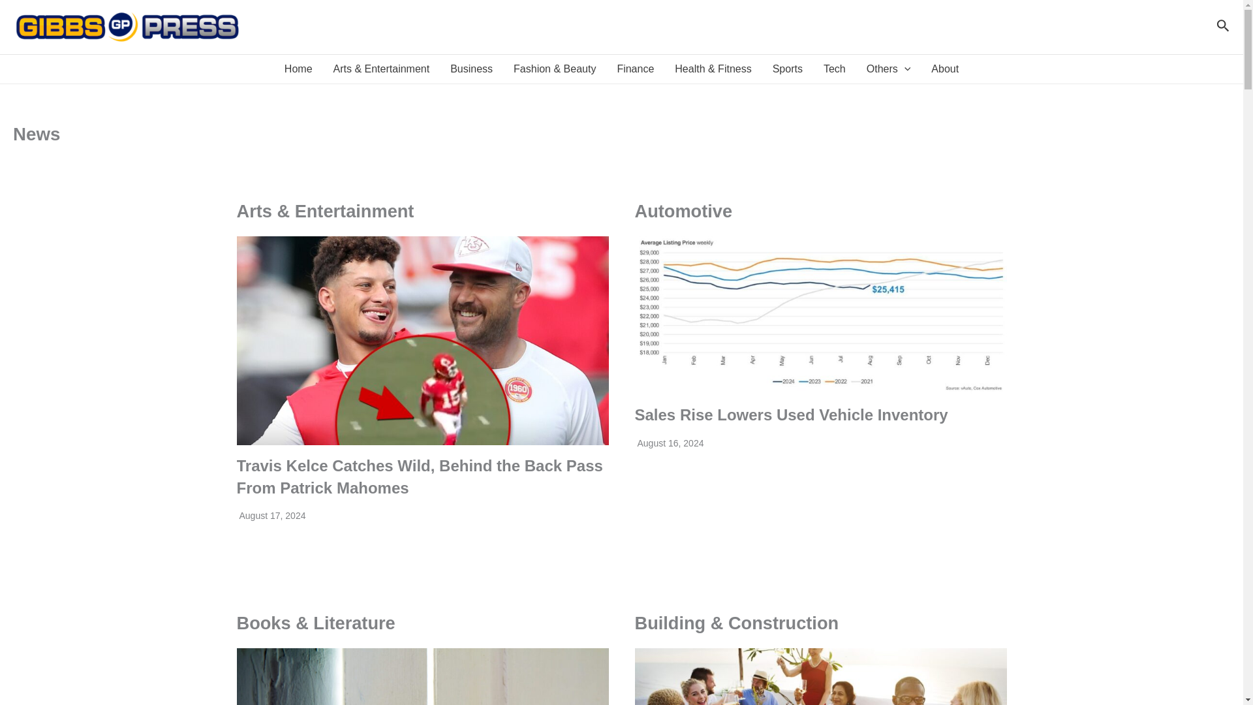  Describe the element at coordinates (299, 69) in the screenshot. I see `Home` at that location.